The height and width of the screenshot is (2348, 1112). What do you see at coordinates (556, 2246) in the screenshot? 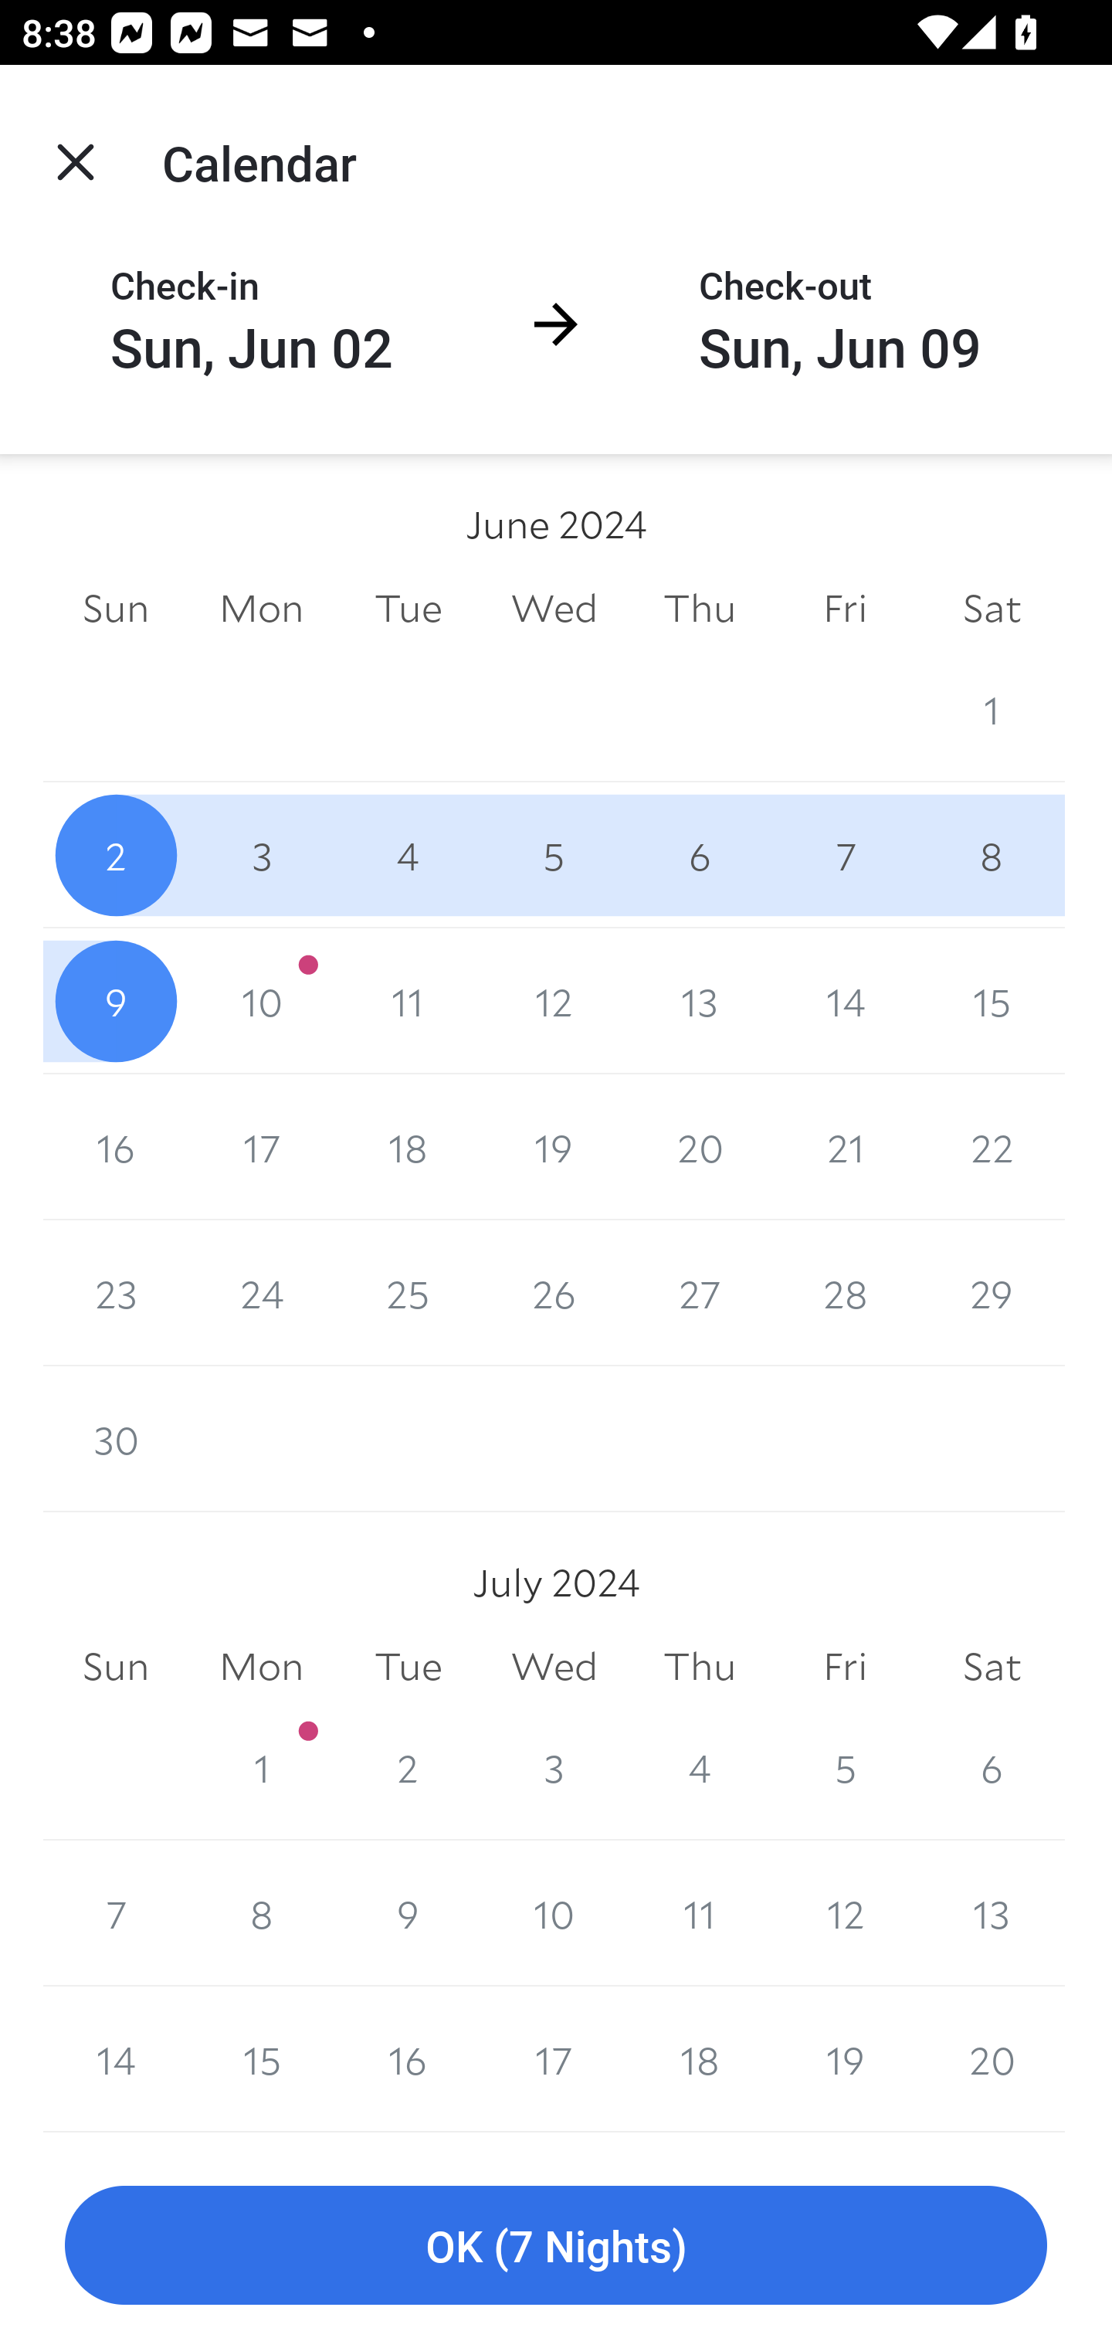
I see `OK (7 Nights)` at bounding box center [556, 2246].